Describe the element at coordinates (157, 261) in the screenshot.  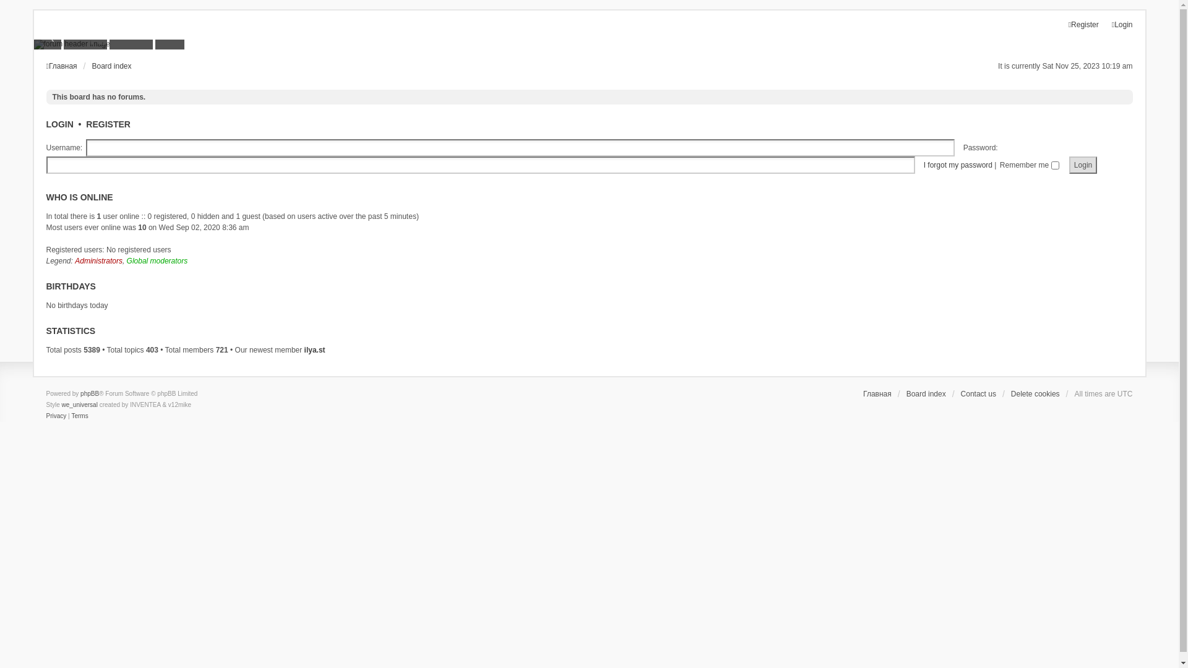
I see `Global moderators` at that location.